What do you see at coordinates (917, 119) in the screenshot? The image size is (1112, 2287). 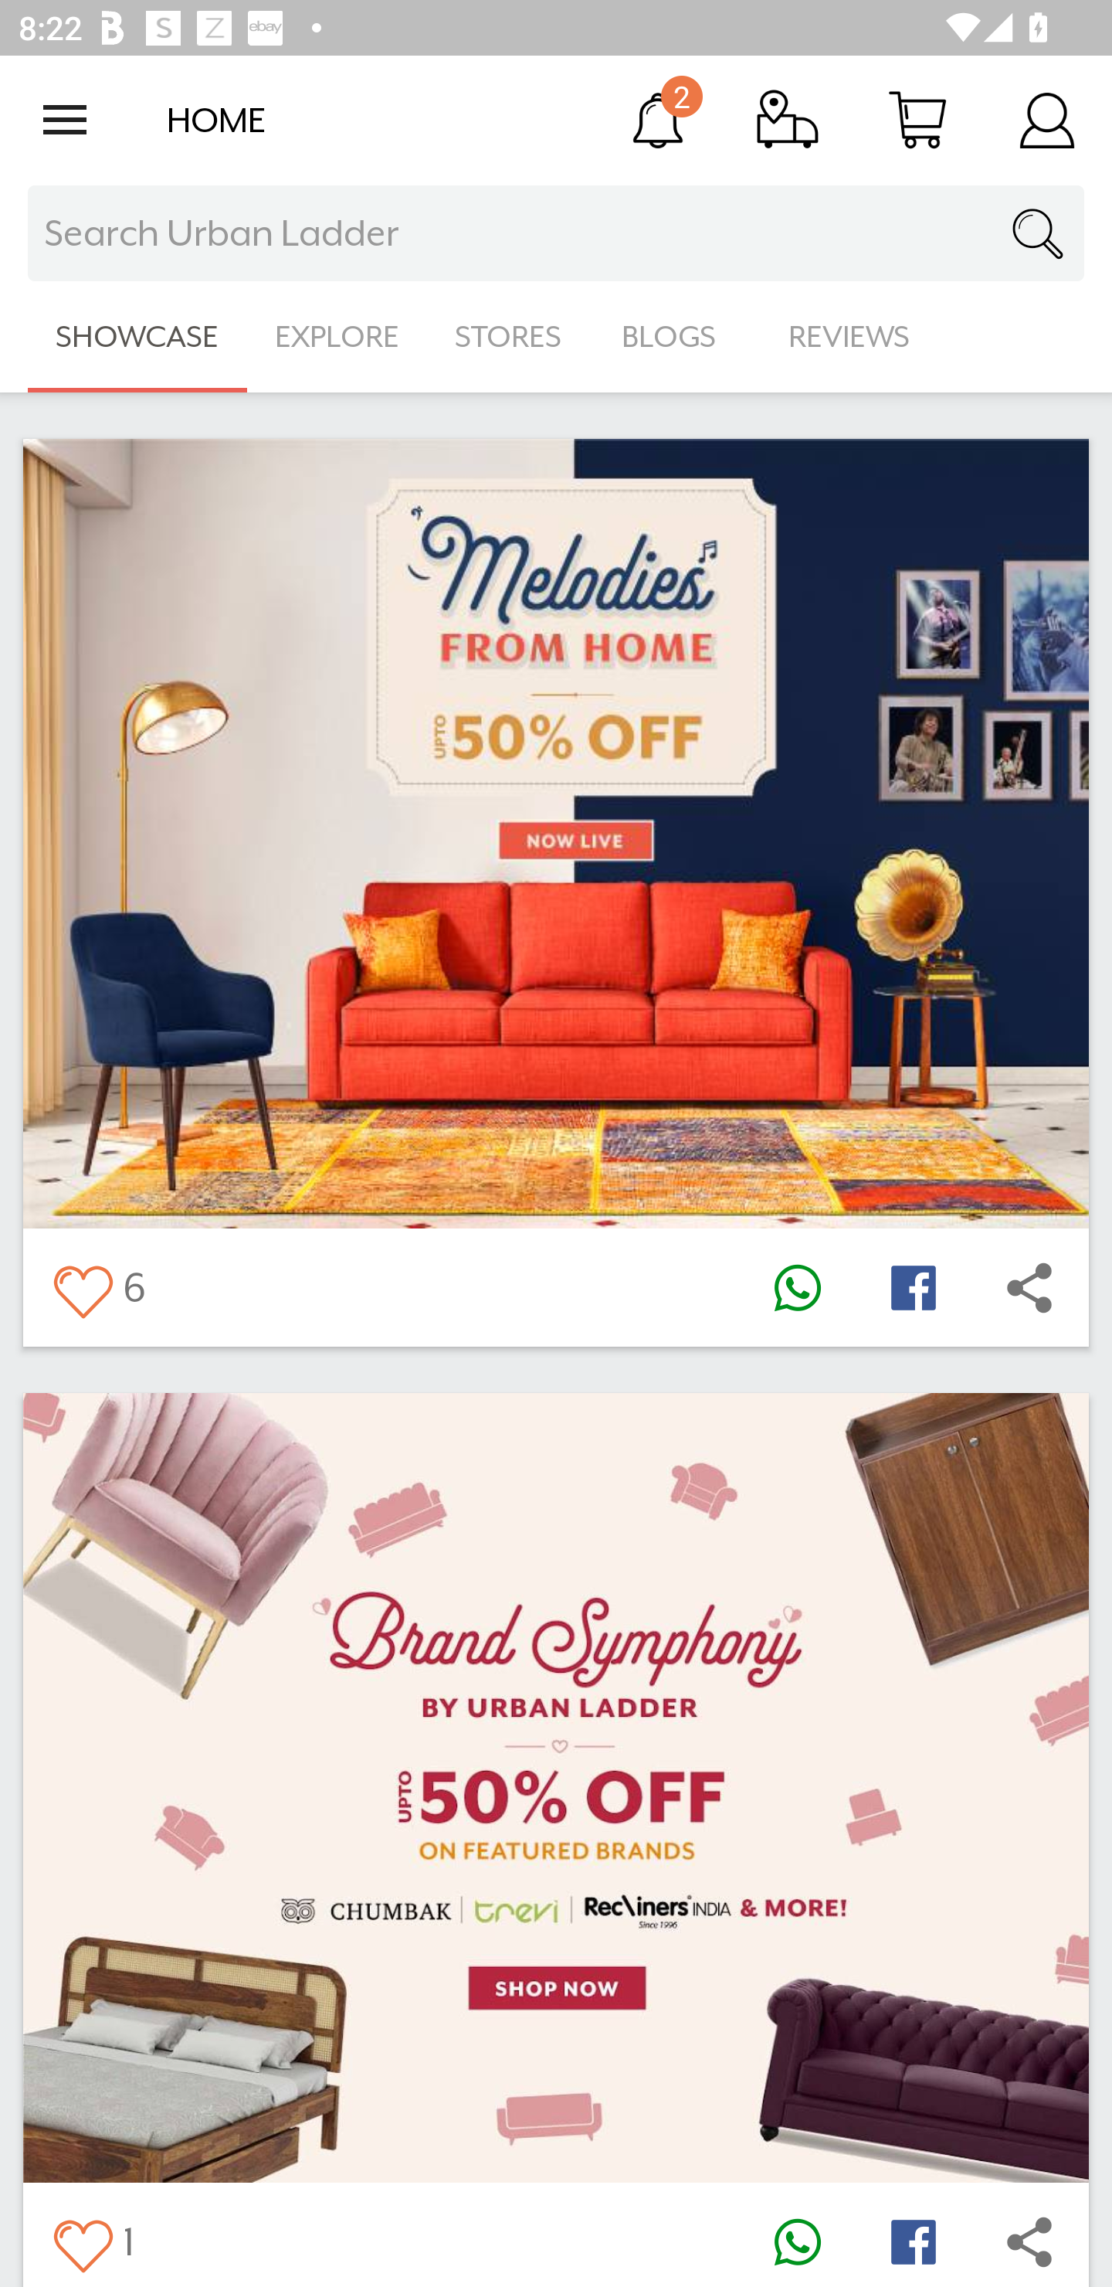 I see `Cart` at bounding box center [917, 119].